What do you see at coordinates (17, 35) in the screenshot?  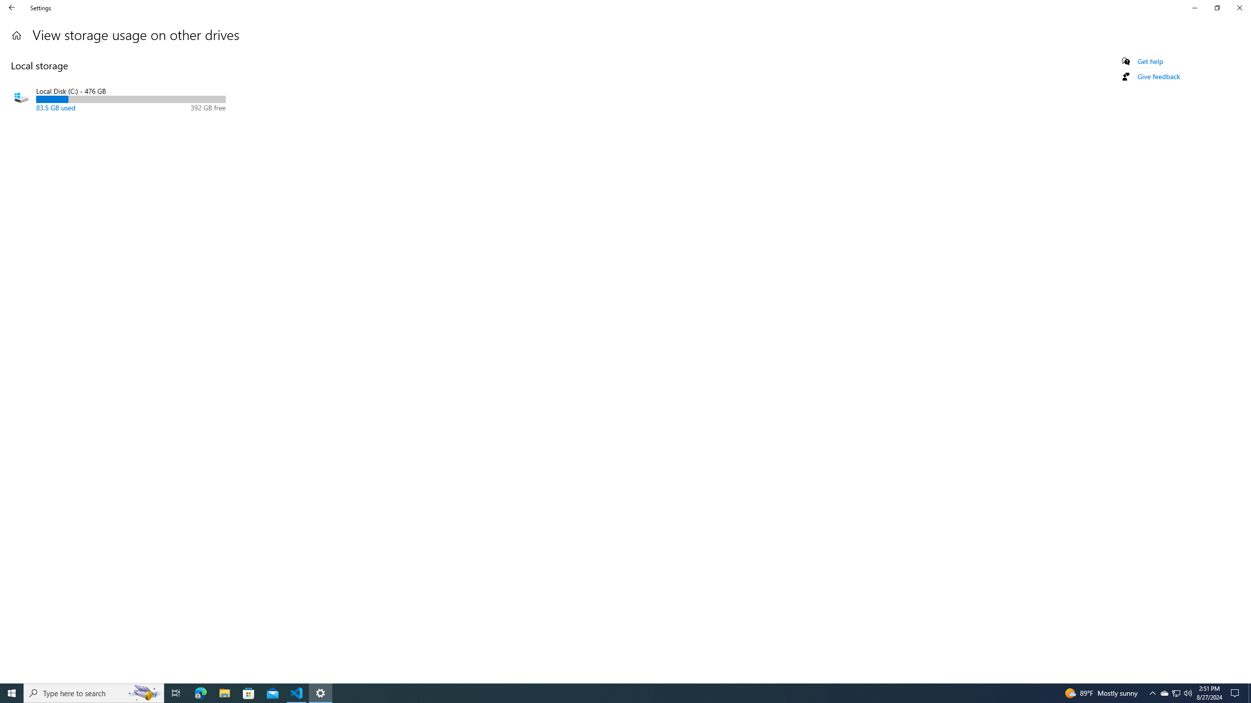 I see `Running applications` at bounding box center [17, 35].